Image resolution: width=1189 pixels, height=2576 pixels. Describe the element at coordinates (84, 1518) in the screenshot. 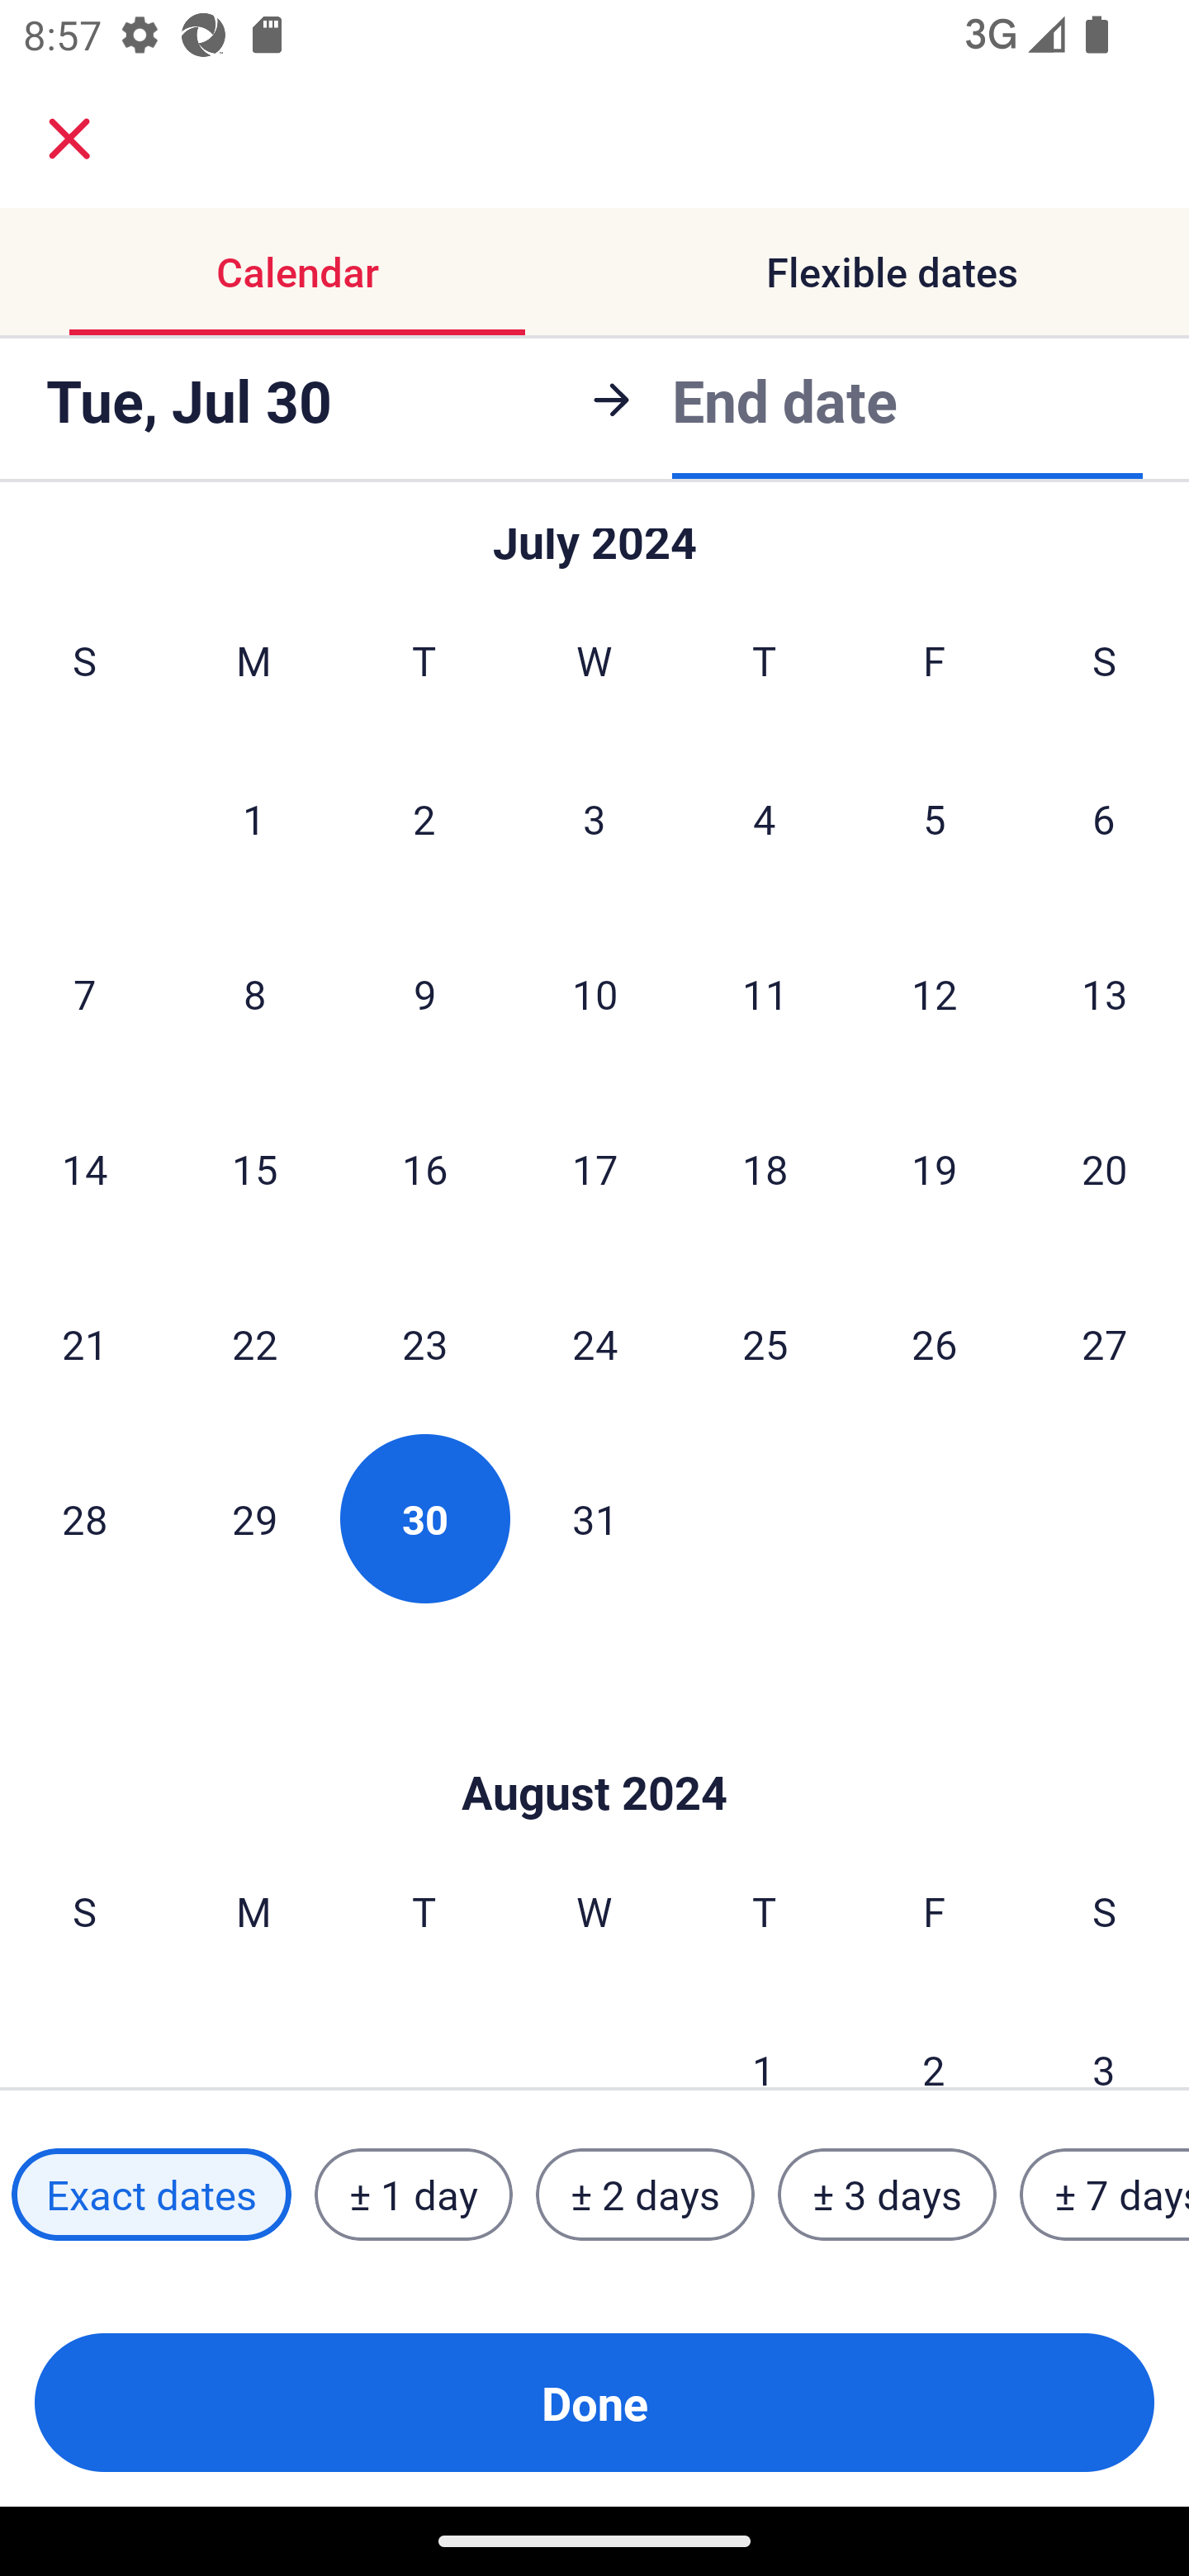

I see `28 Sunday, July 28, 2024` at that location.